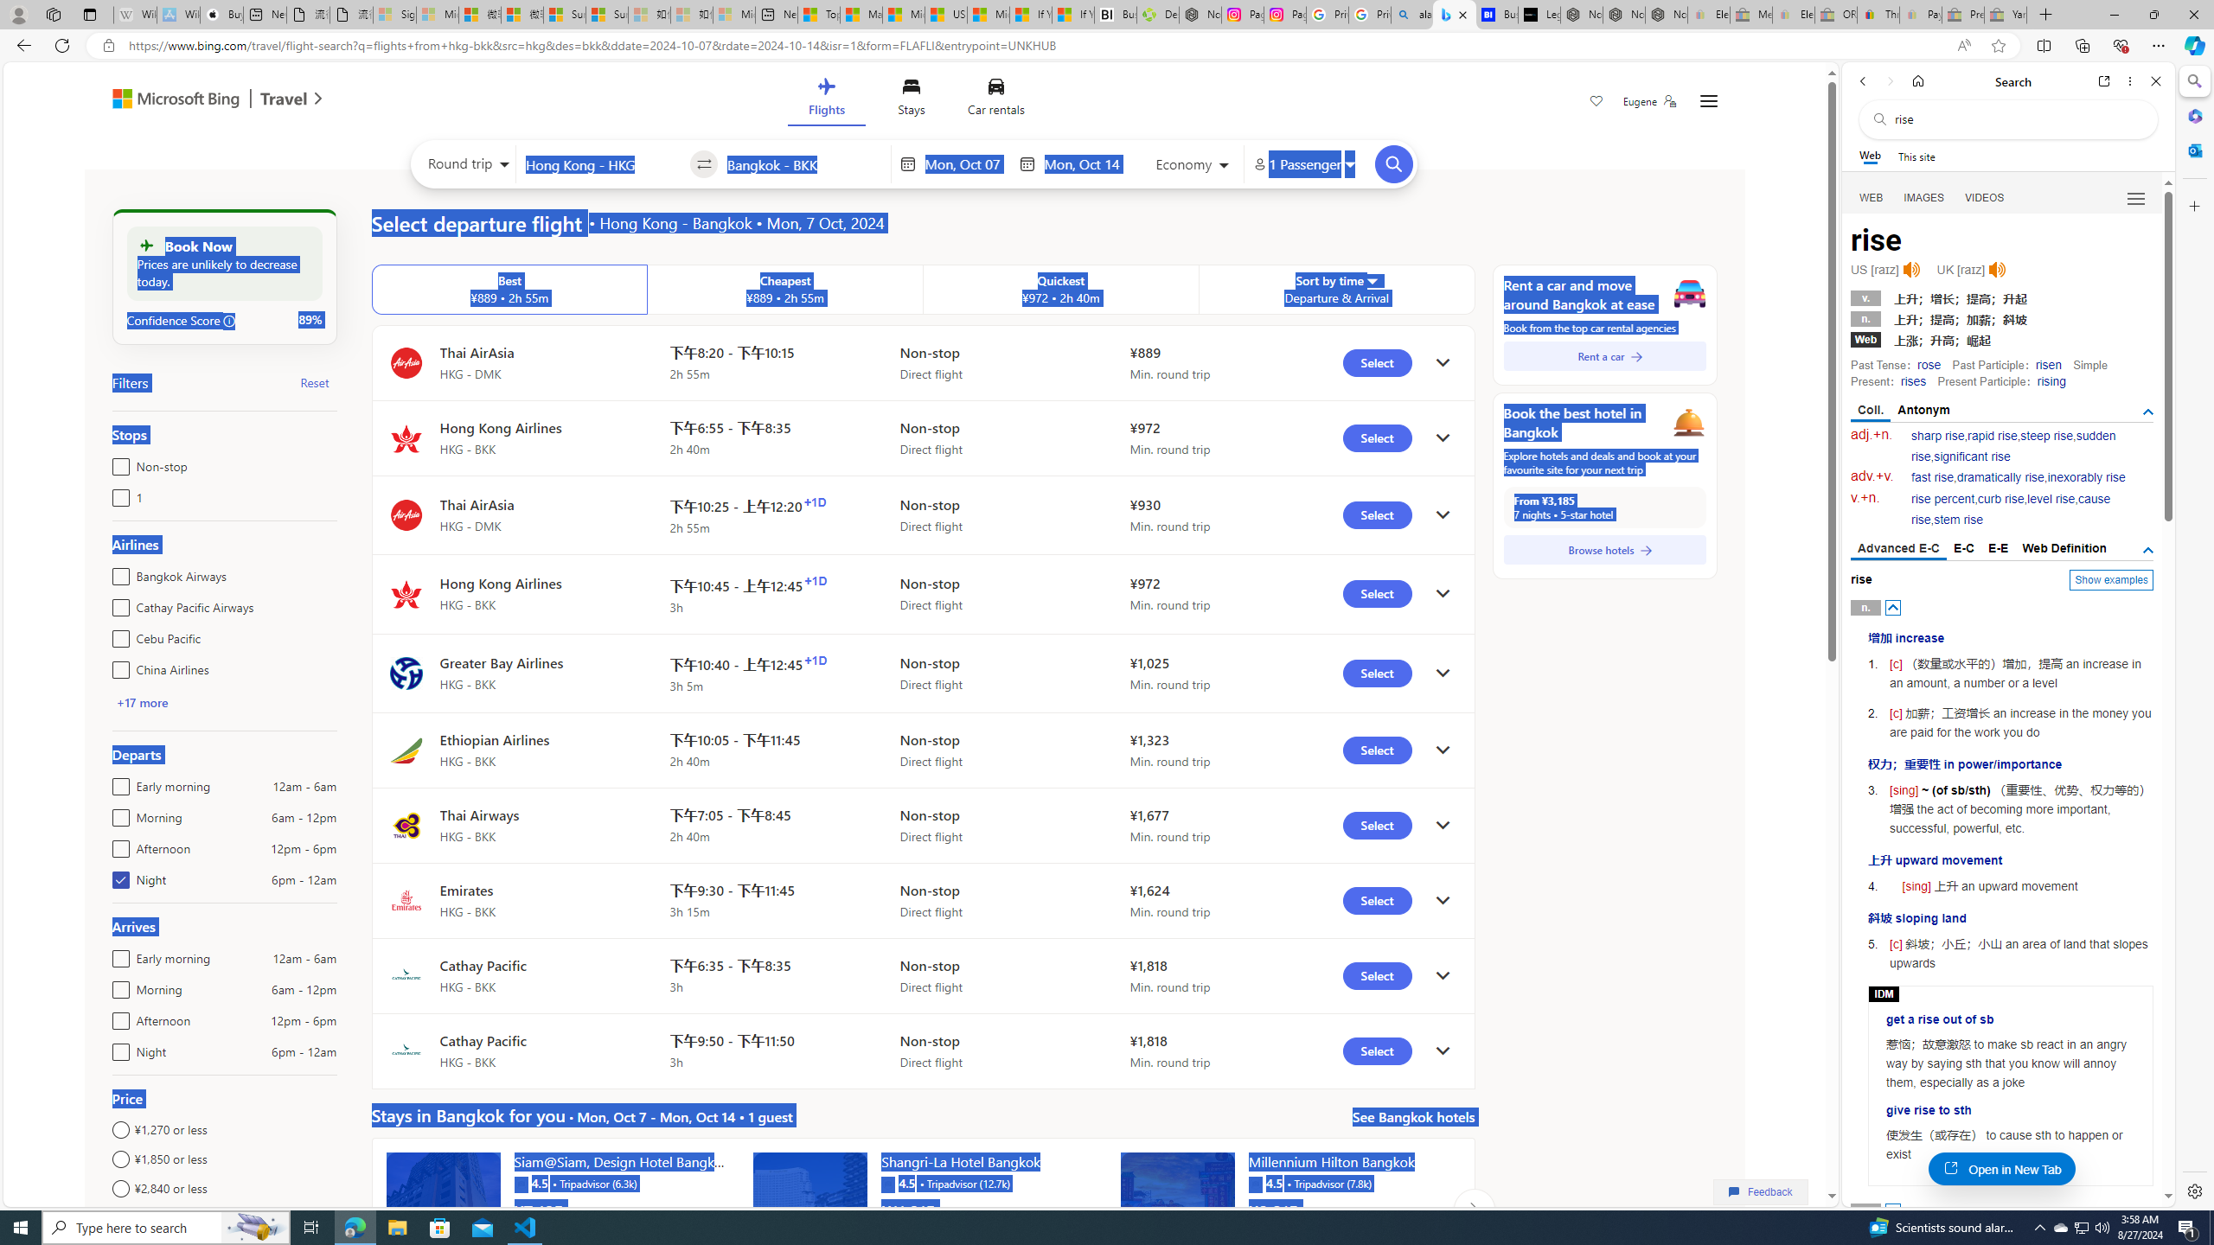  Describe the element at coordinates (1085, 164) in the screenshot. I see `End date` at that location.